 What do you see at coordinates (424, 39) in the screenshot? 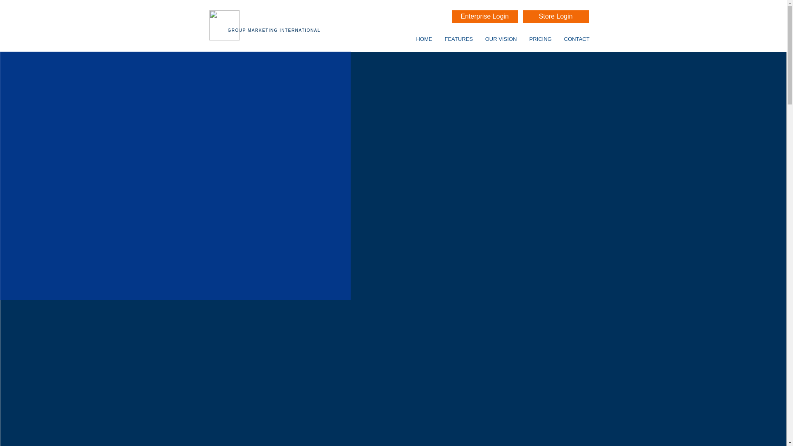
I see `HOME` at bounding box center [424, 39].